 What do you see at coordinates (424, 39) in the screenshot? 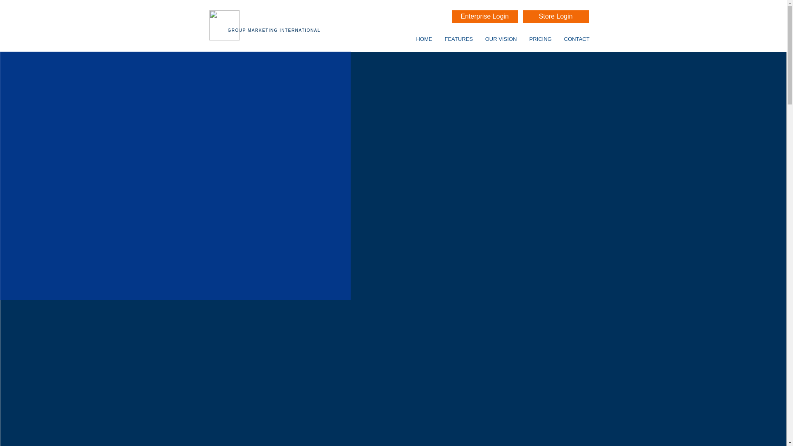
I see `HOME` at bounding box center [424, 39].